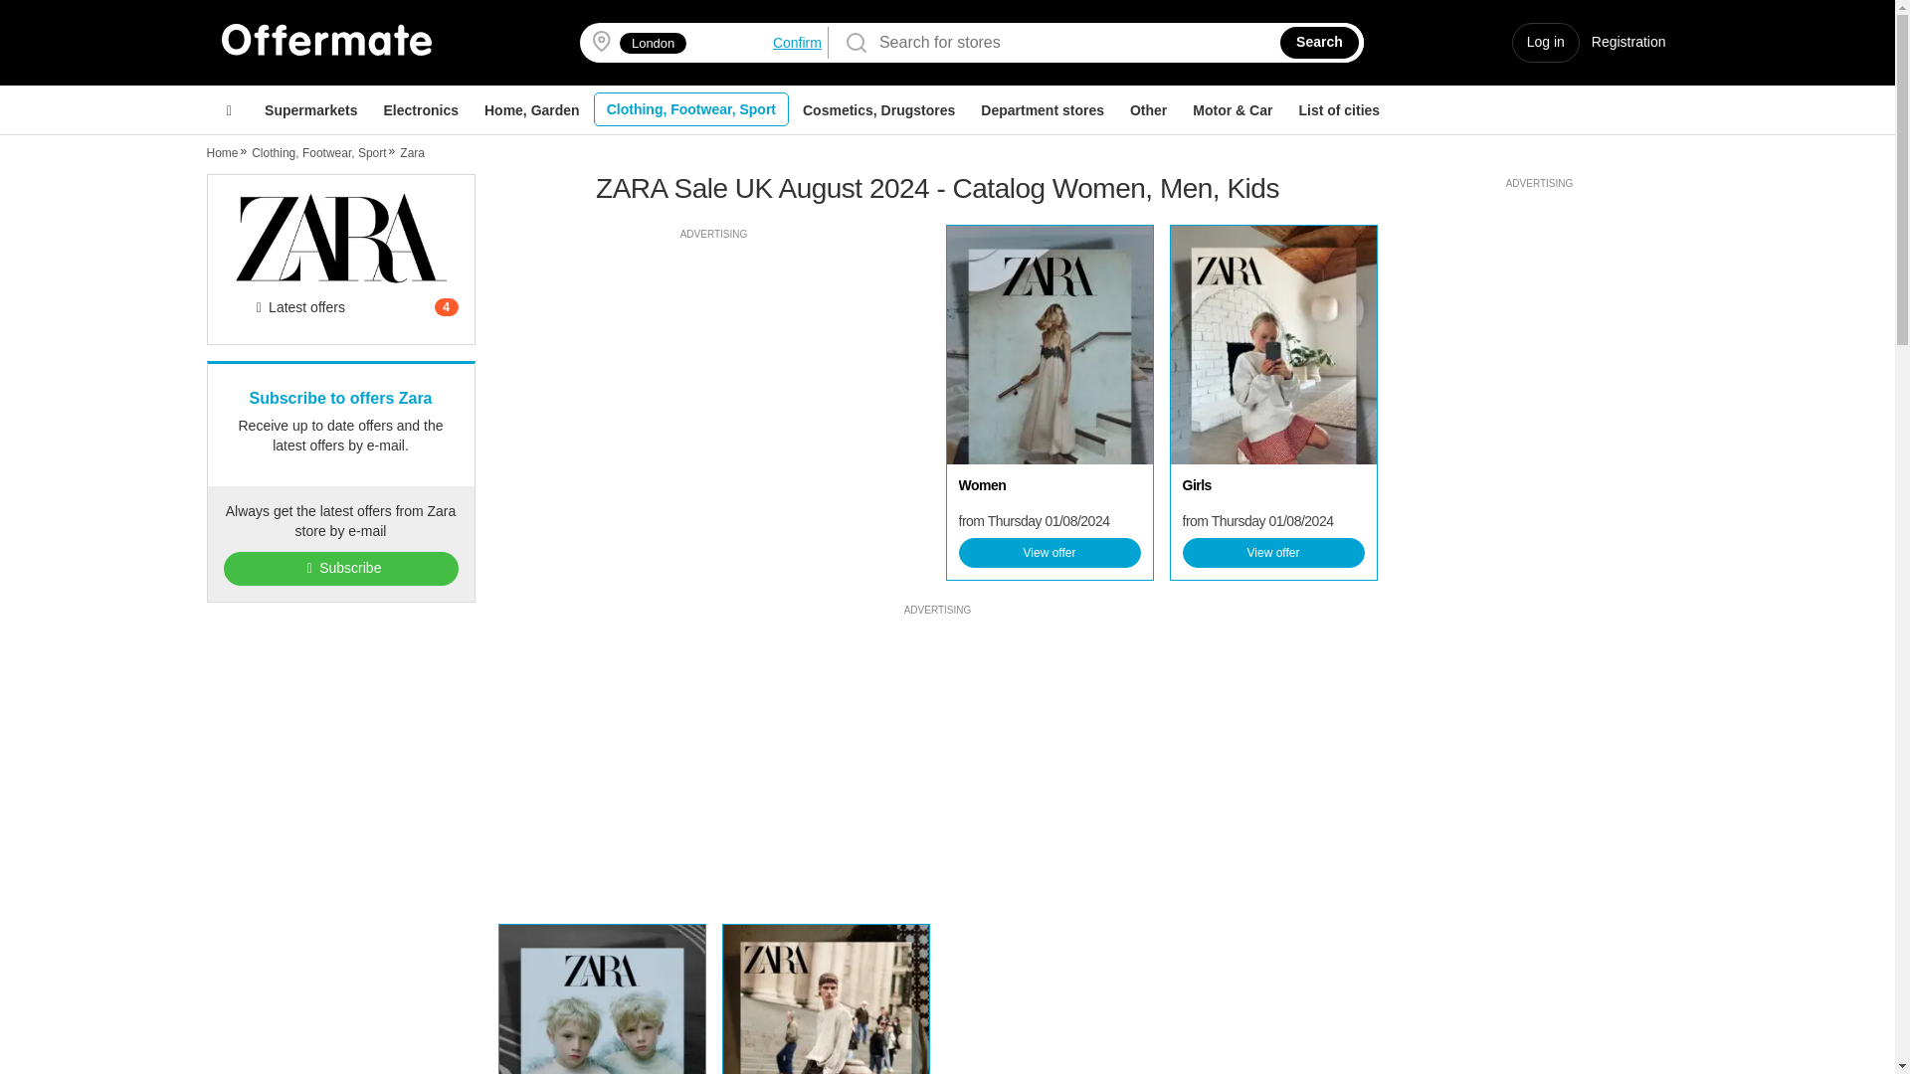 The width and height of the screenshot is (1910, 1074). Describe the element at coordinates (690, 109) in the screenshot. I see `Clothing, Footwear, Sport` at that location.